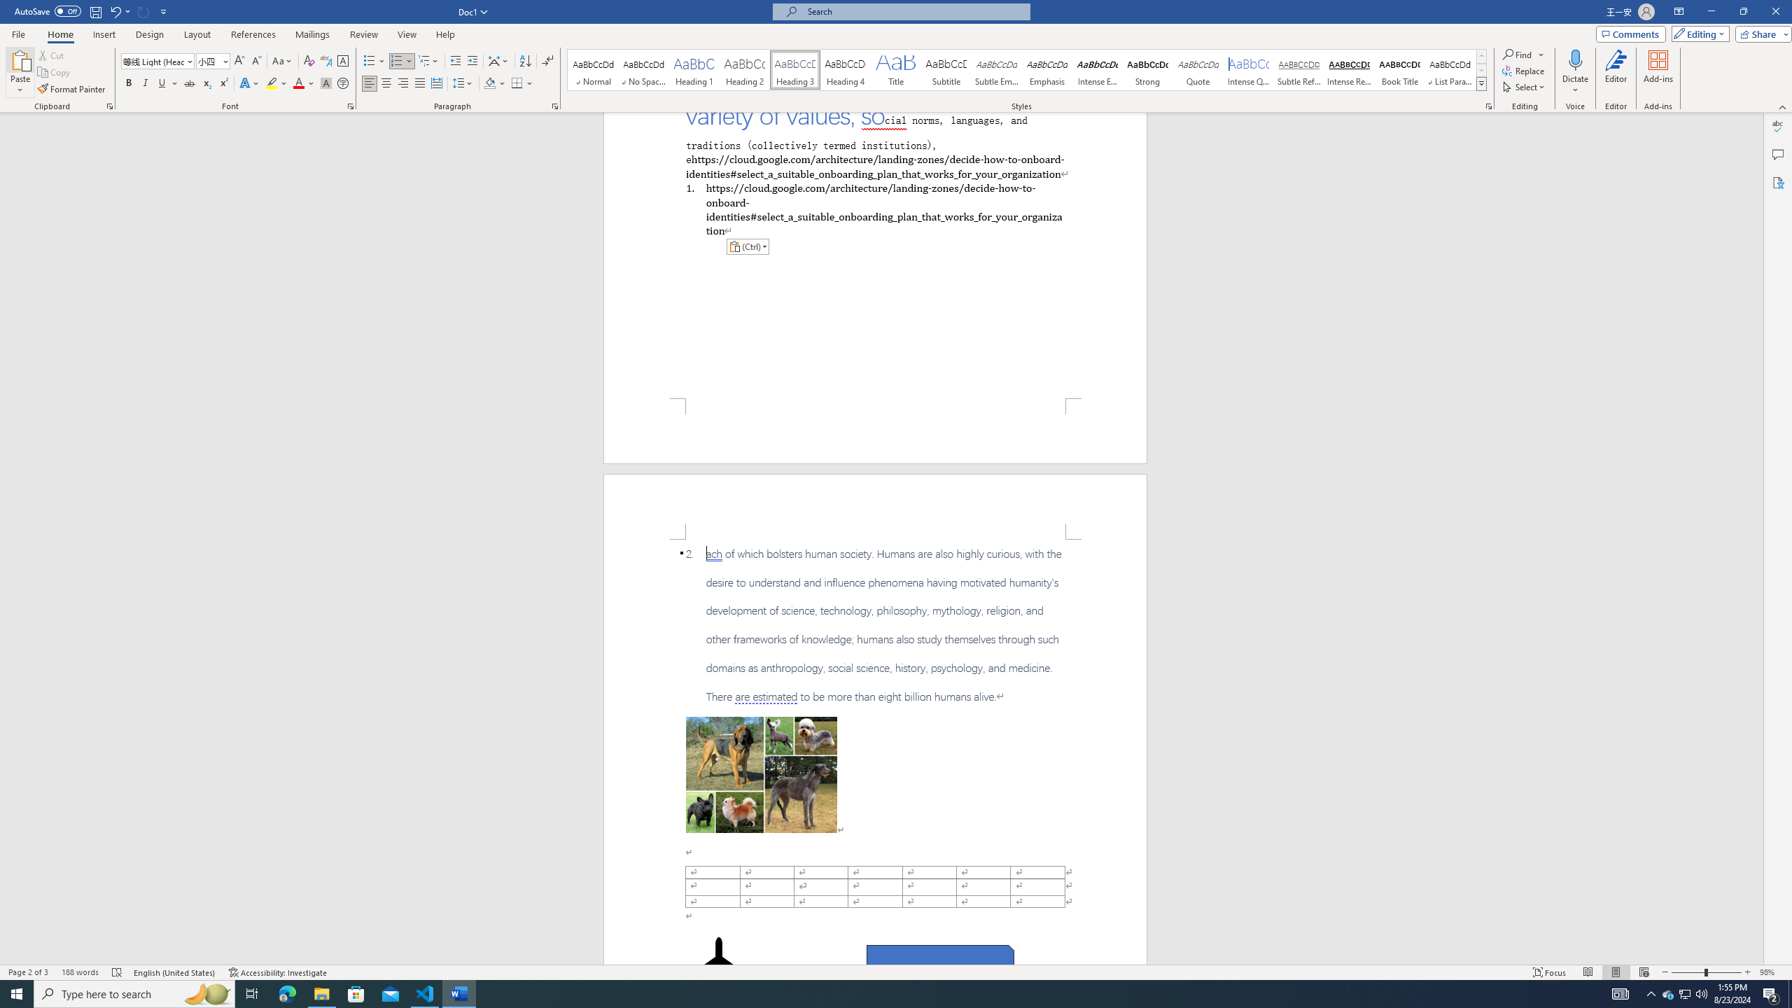 Image resolution: width=1792 pixels, height=1008 pixels. I want to click on Copy, so click(55, 73).